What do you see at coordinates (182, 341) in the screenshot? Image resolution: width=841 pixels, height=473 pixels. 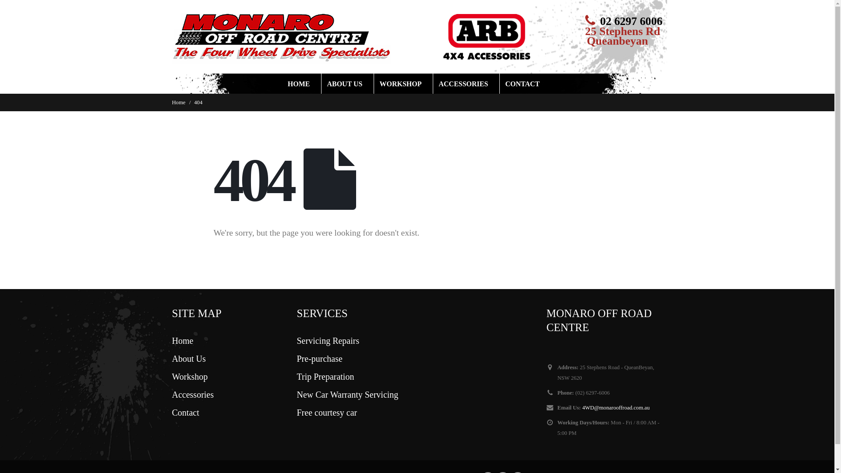 I see `Home` at bounding box center [182, 341].